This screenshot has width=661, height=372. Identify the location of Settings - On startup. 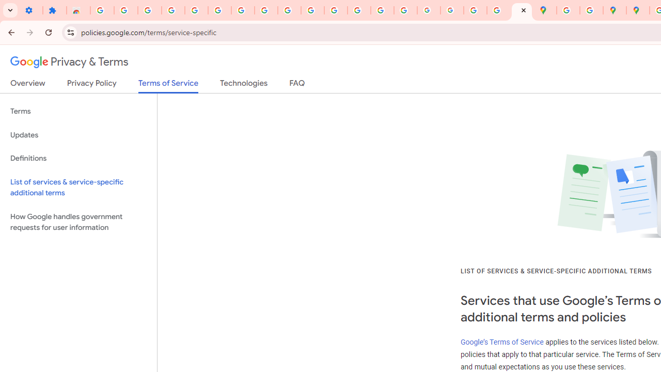
(31, 10).